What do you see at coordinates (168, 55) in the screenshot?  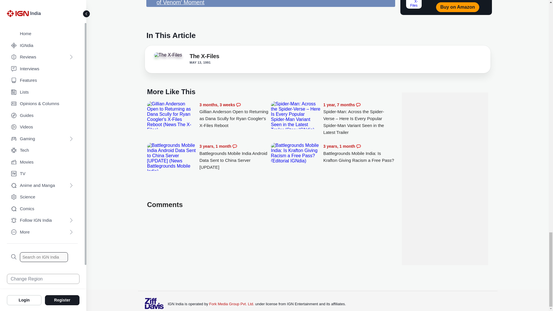 I see `The X-Files` at bounding box center [168, 55].